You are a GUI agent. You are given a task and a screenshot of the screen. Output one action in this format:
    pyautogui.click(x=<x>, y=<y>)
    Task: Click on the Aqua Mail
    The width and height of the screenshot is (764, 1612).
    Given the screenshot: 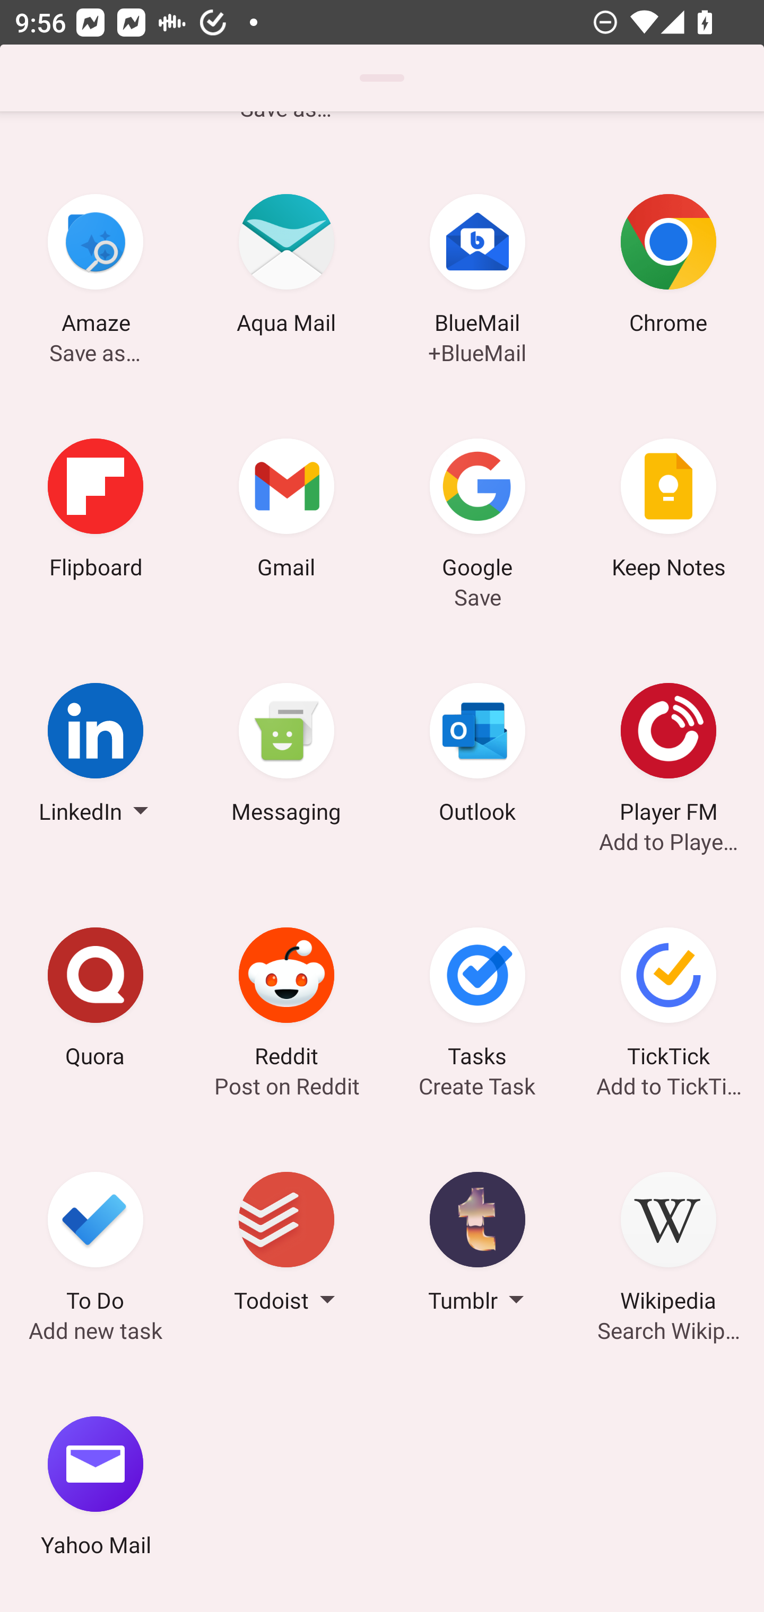 What is the action you would take?
    pyautogui.click(x=286, y=267)
    